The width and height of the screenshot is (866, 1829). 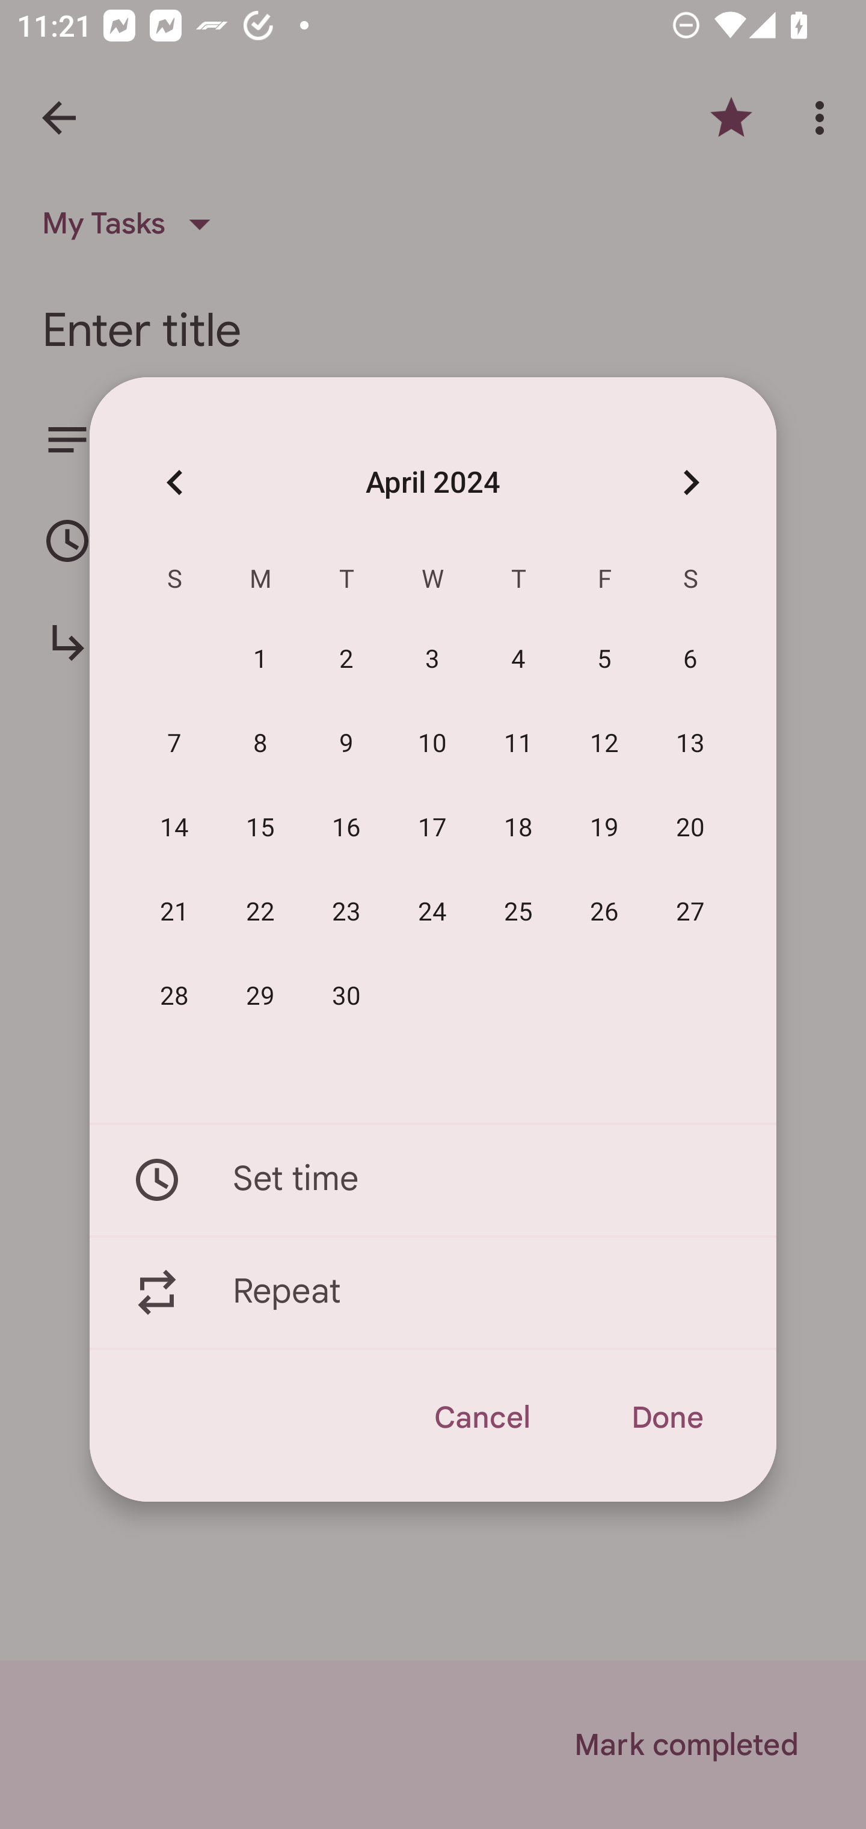 What do you see at coordinates (605, 744) in the screenshot?
I see `12 12 April 2024` at bounding box center [605, 744].